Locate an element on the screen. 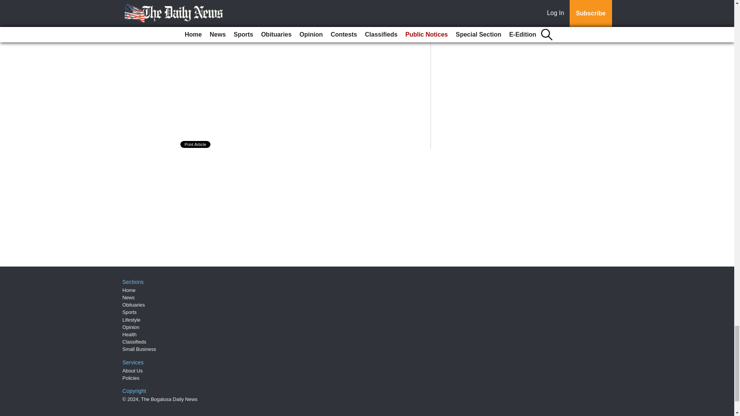  Lifestyle is located at coordinates (131, 320).